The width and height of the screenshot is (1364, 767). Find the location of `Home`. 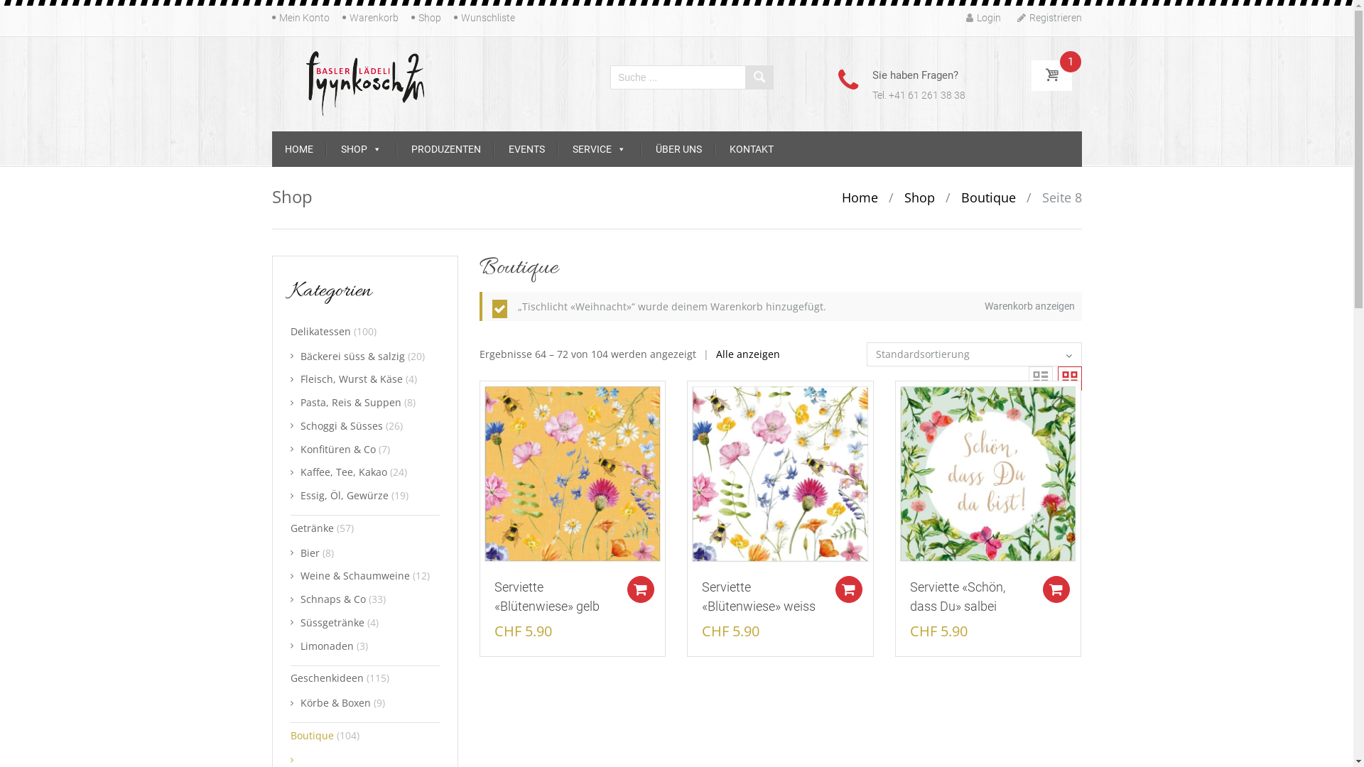

Home is located at coordinates (860, 197).